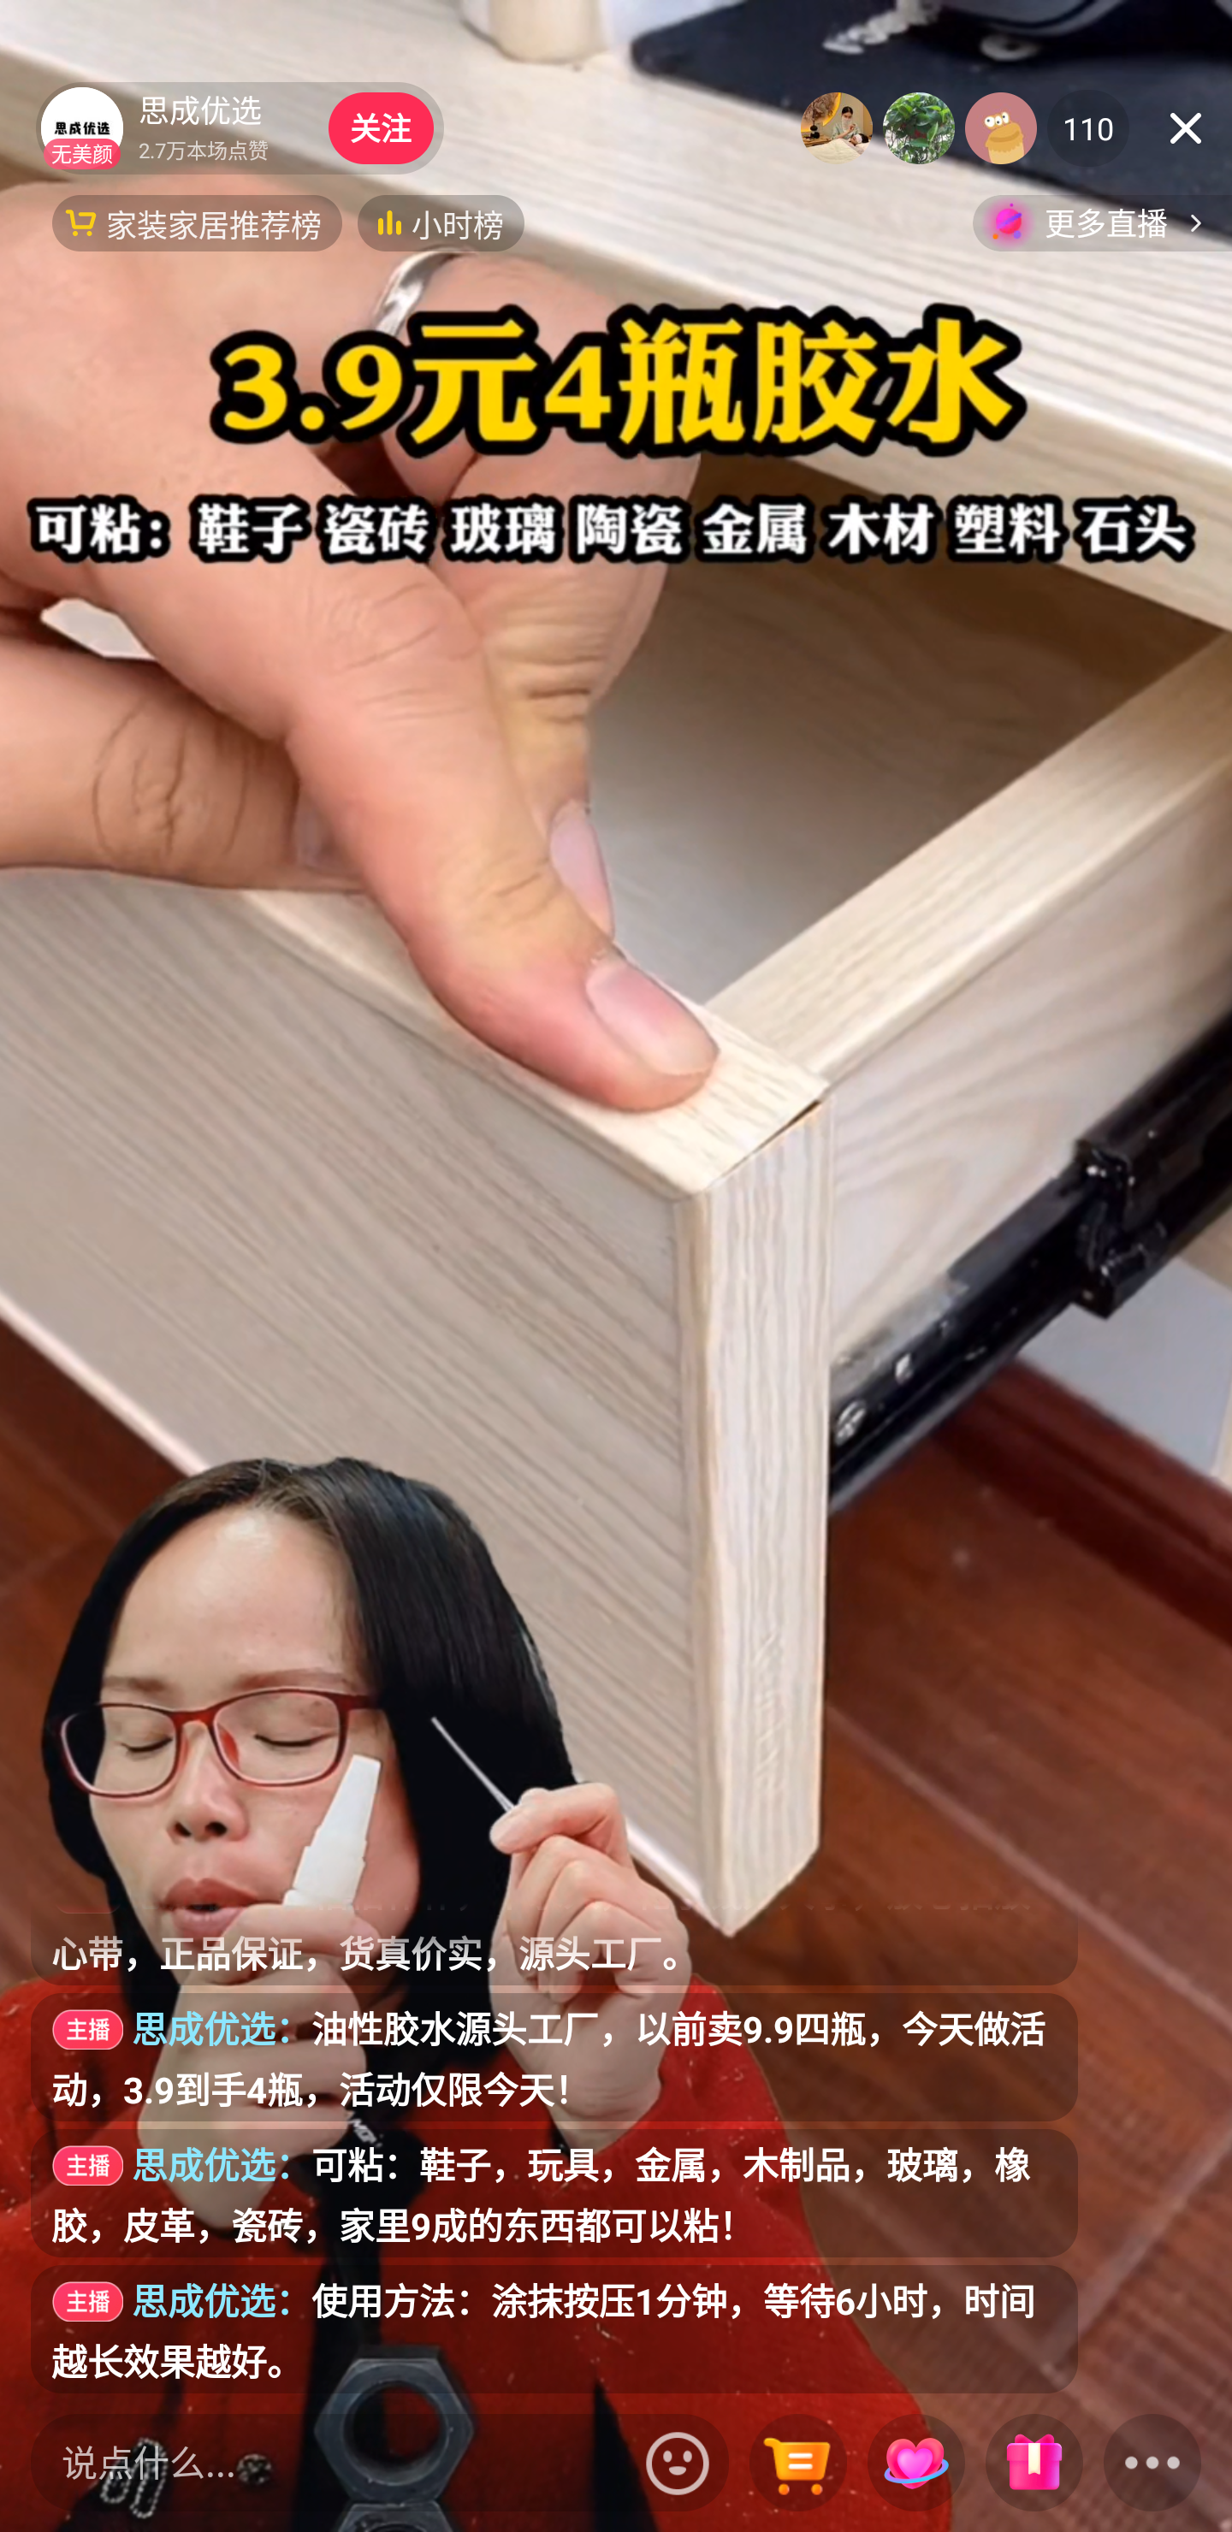 The height and width of the screenshot is (2532, 1232). Describe the element at coordinates (441, 222) in the screenshot. I see `小时榜，按钮` at that location.